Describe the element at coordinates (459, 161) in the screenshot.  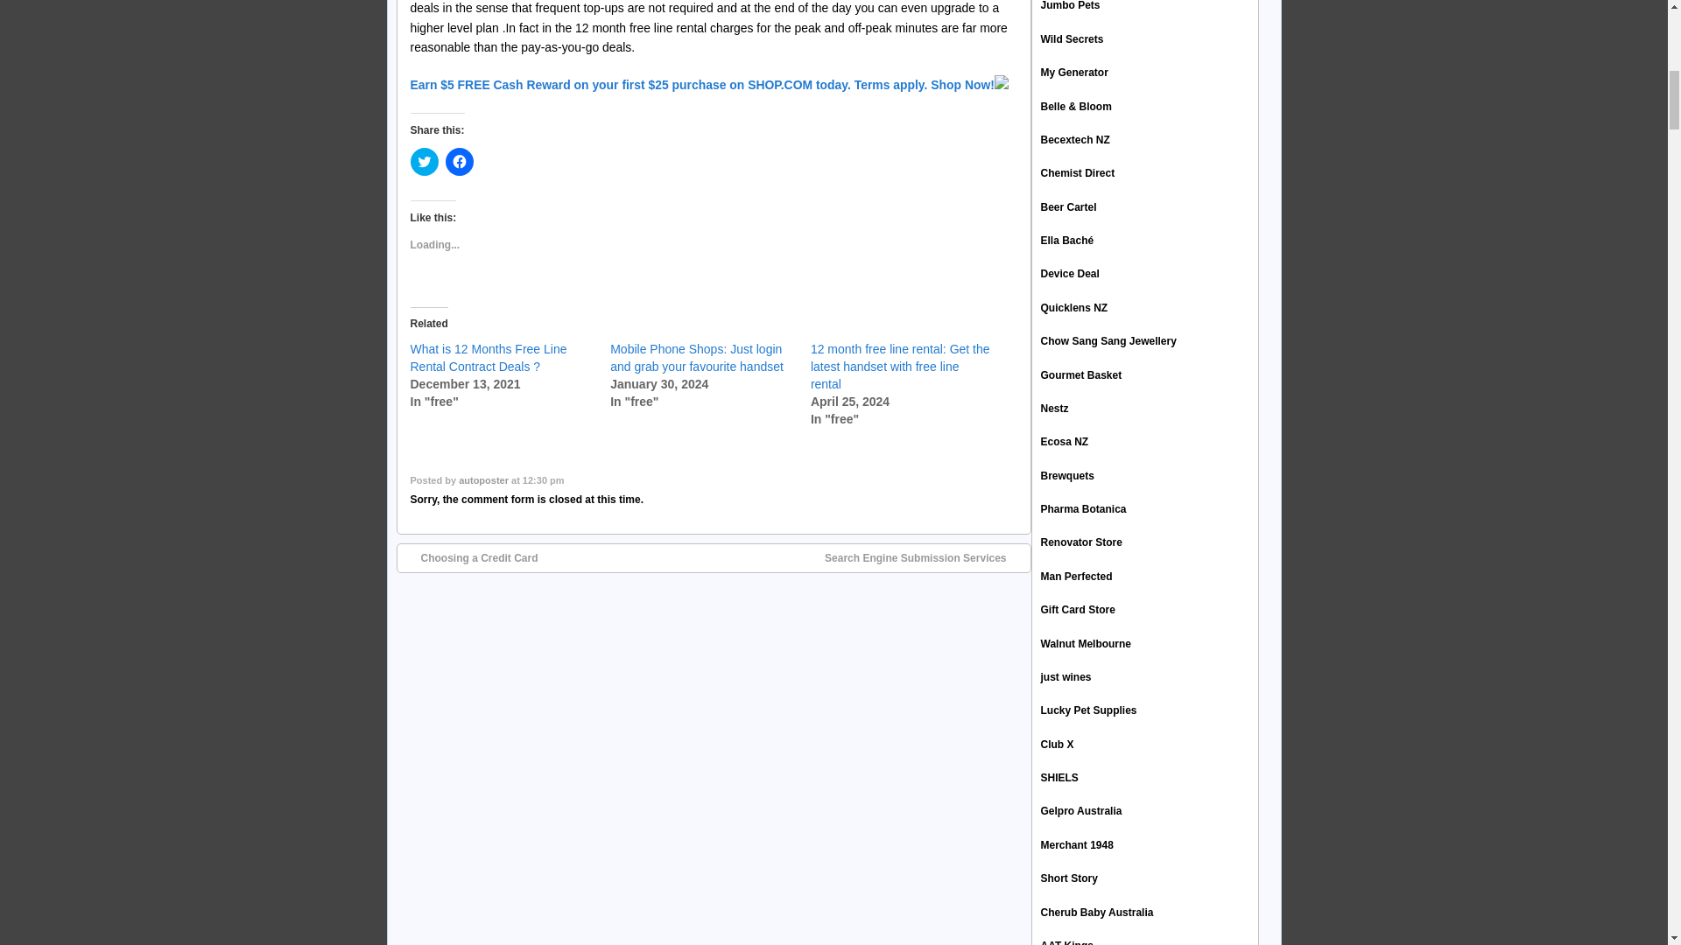
I see `Click to share on Facebook` at that location.